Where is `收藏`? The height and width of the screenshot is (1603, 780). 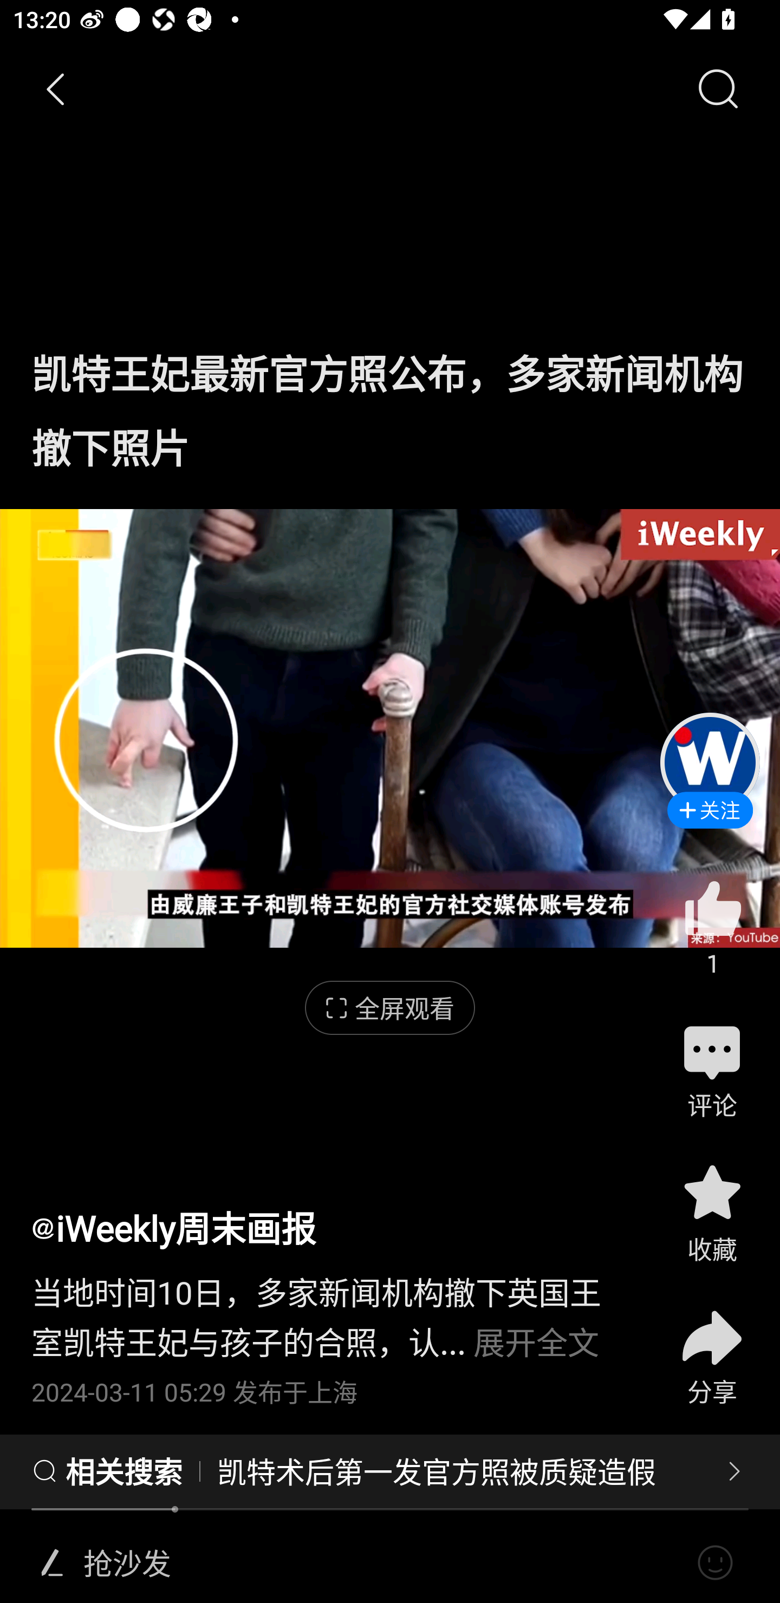 收藏 is located at coordinates (712, 1211).